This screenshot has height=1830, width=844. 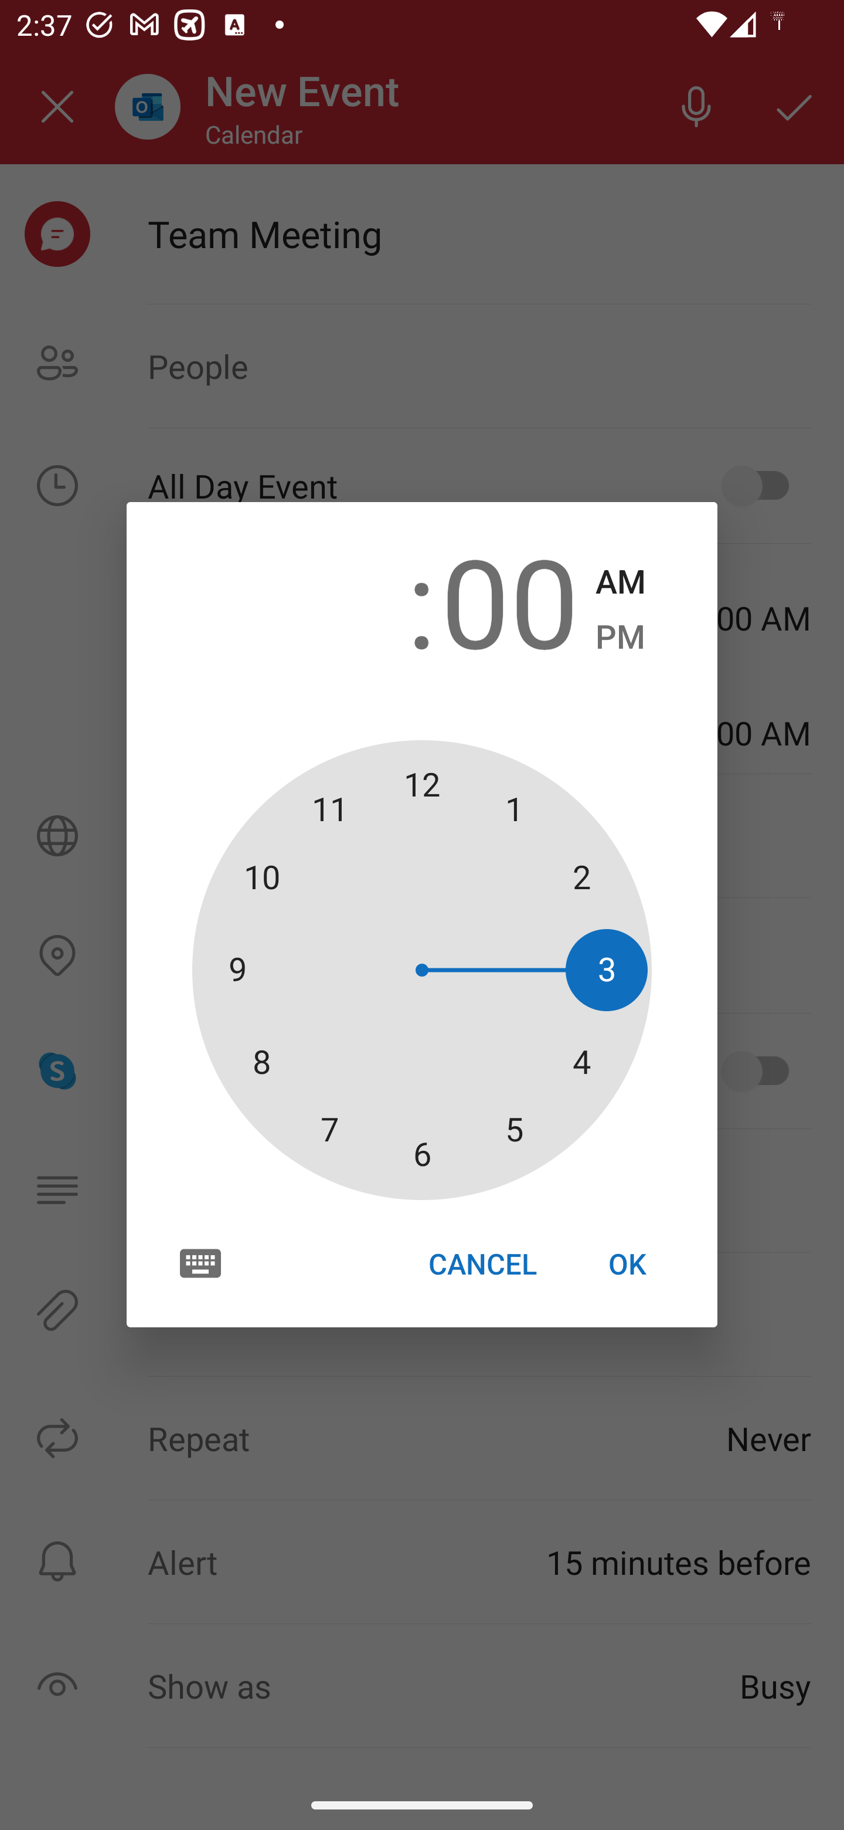 I want to click on PM, so click(x=620, y=638).